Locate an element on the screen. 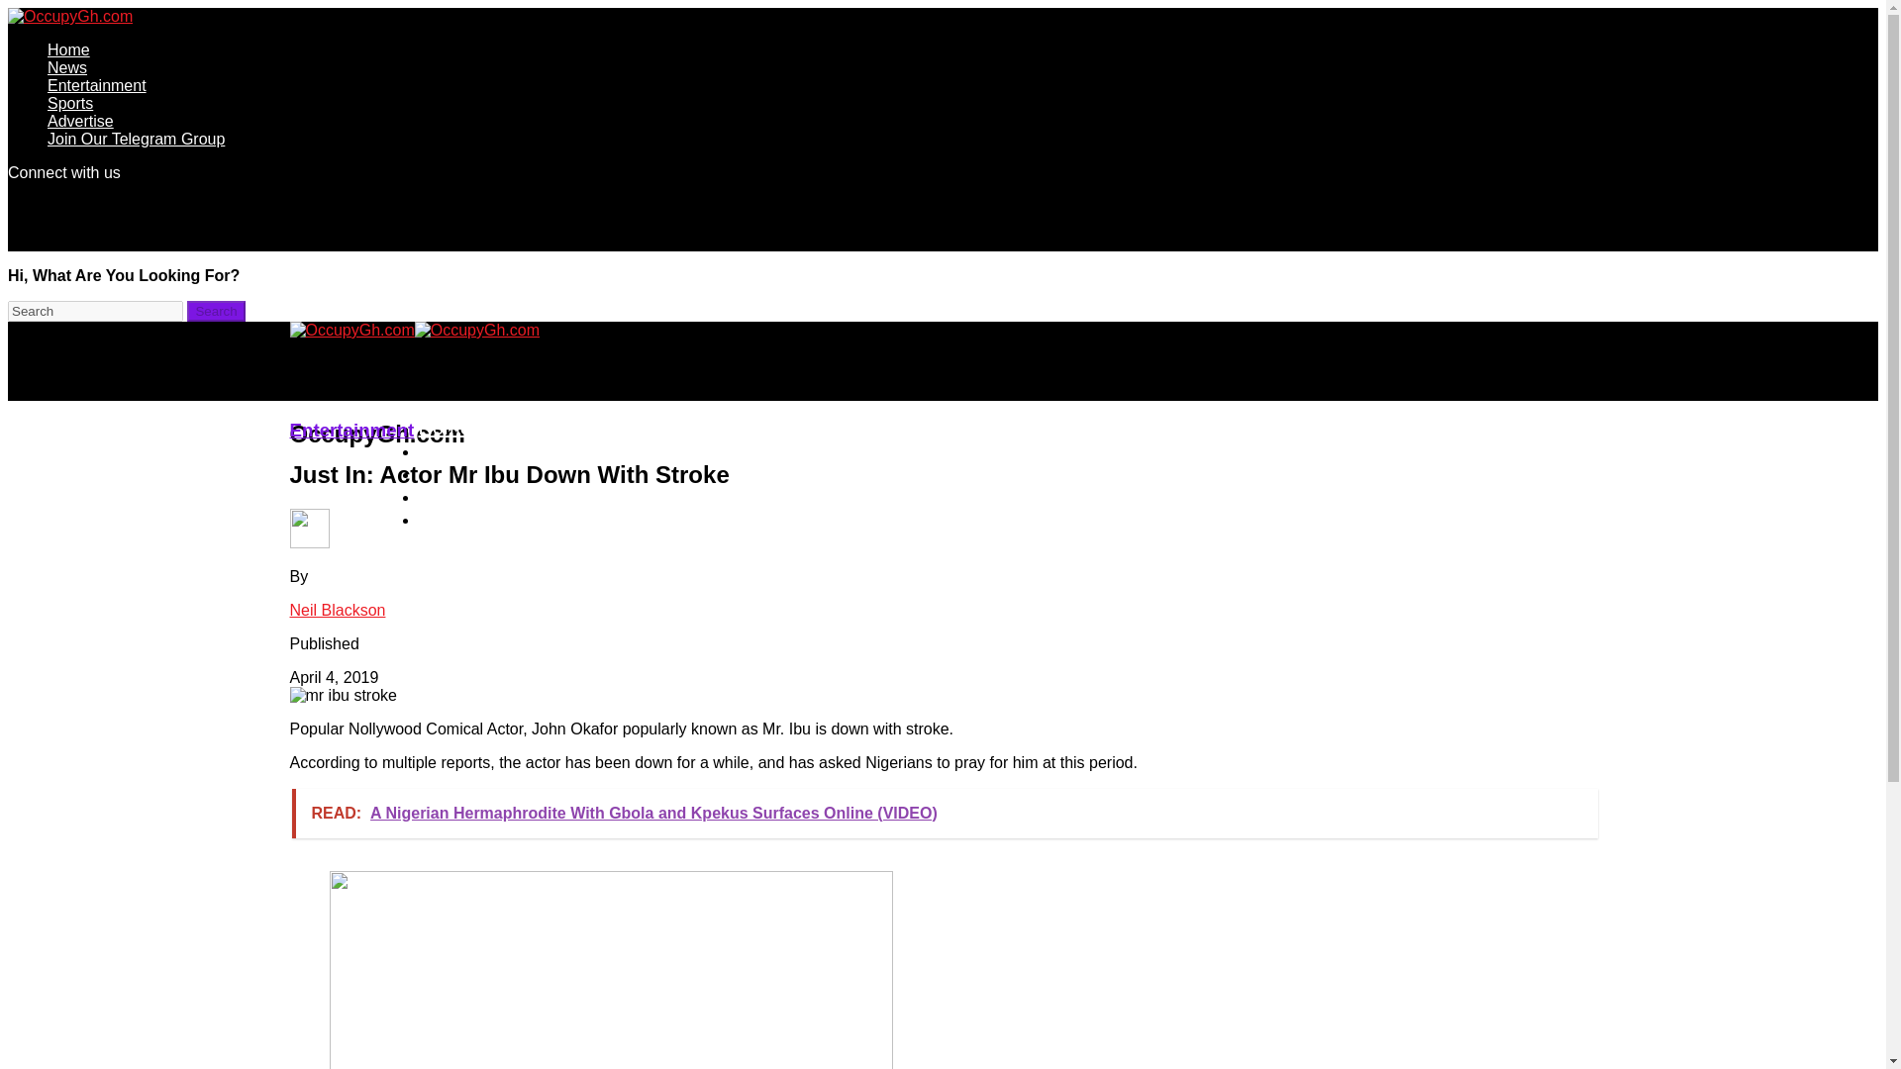 The image size is (1901, 1069). Neil Blackson is located at coordinates (337, 610).